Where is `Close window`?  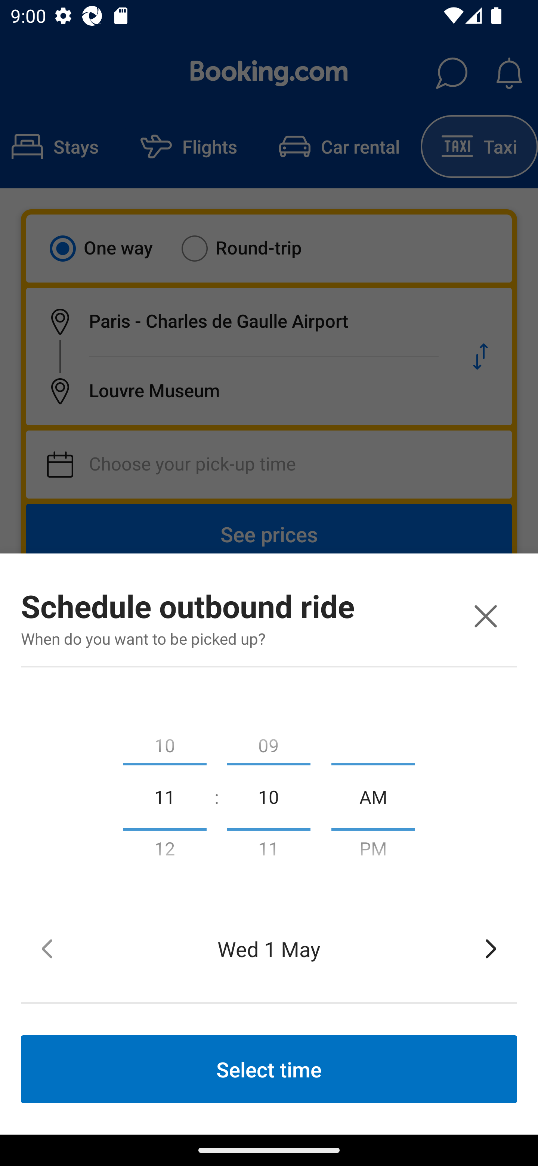
Close window is located at coordinates (485, 616).